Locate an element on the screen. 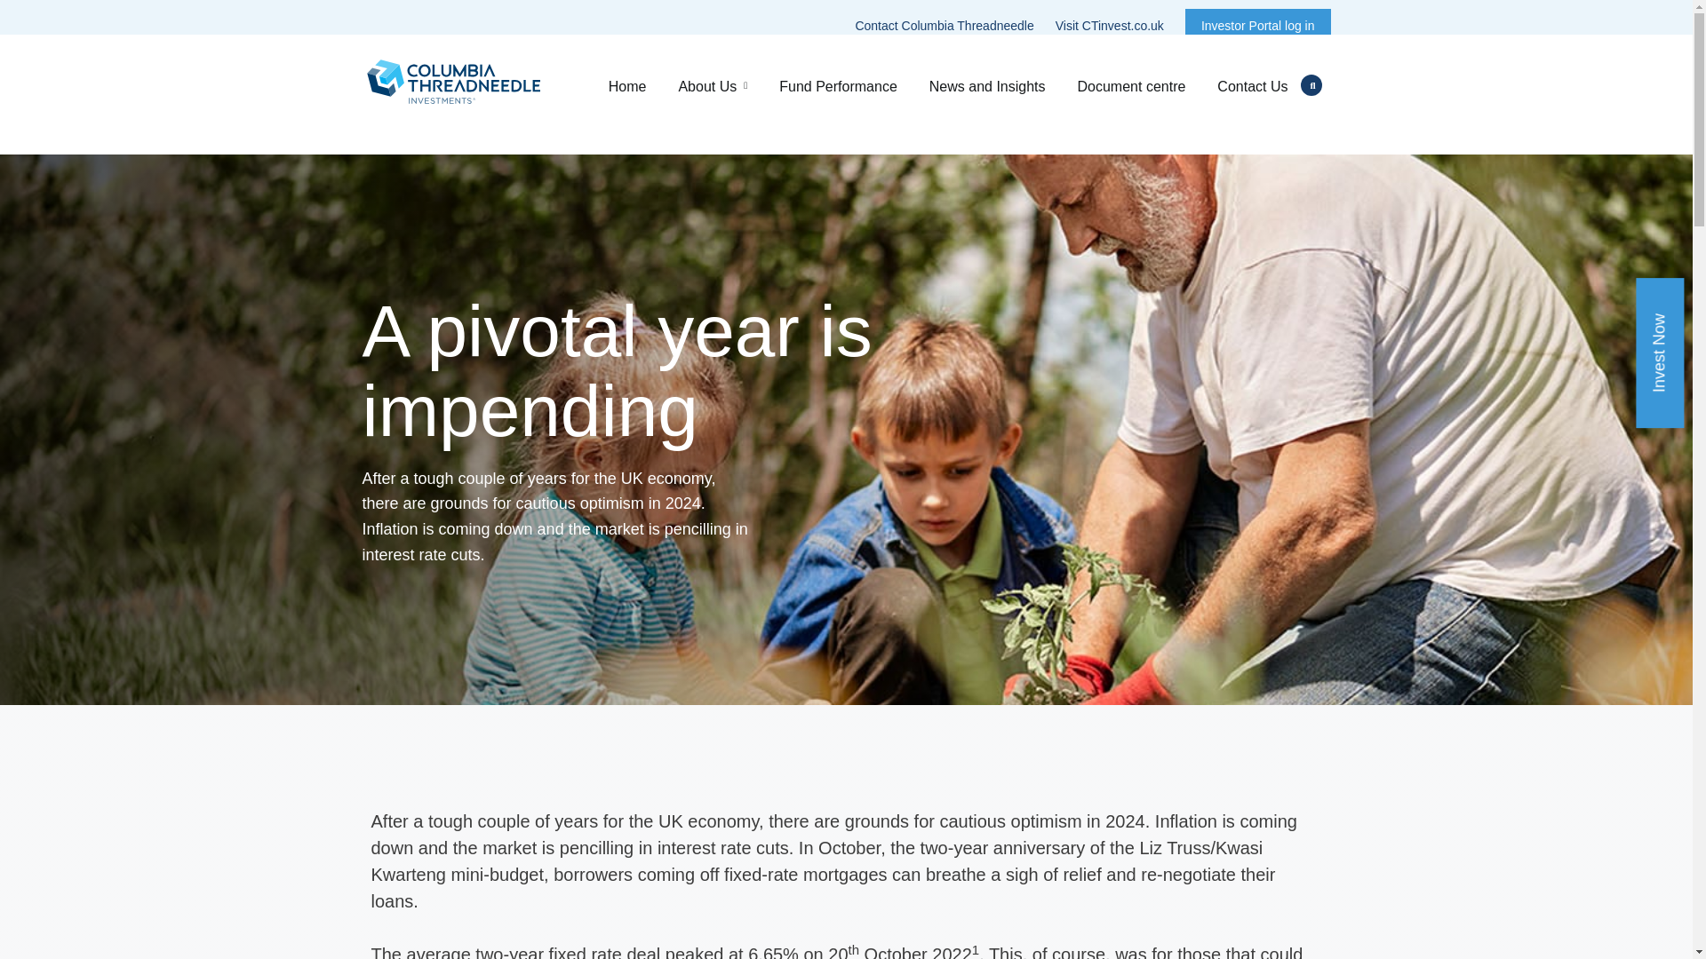 This screenshot has width=1706, height=959. Fund Performance is located at coordinates (837, 84).